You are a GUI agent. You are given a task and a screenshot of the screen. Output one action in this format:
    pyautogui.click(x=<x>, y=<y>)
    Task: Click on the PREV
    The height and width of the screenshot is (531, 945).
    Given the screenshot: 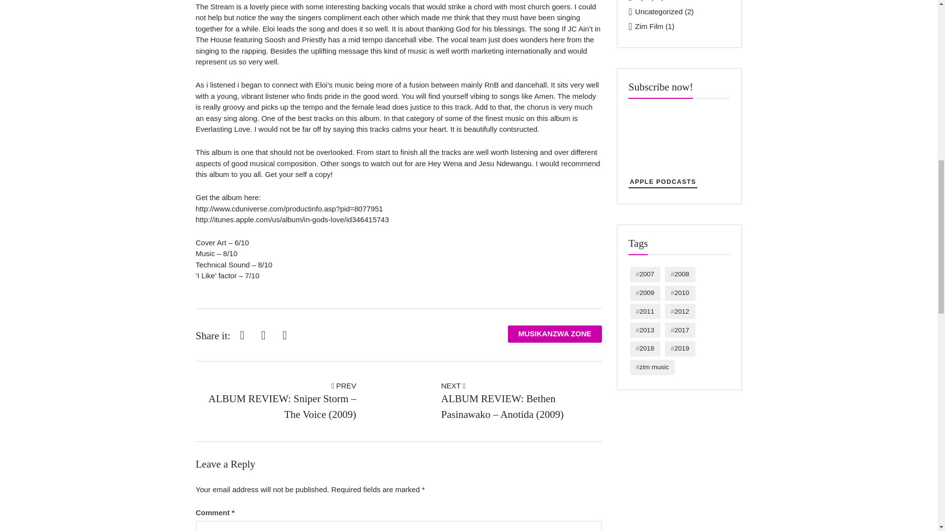 What is the action you would take?
    pyautogui.click(x=344, y=385)
    